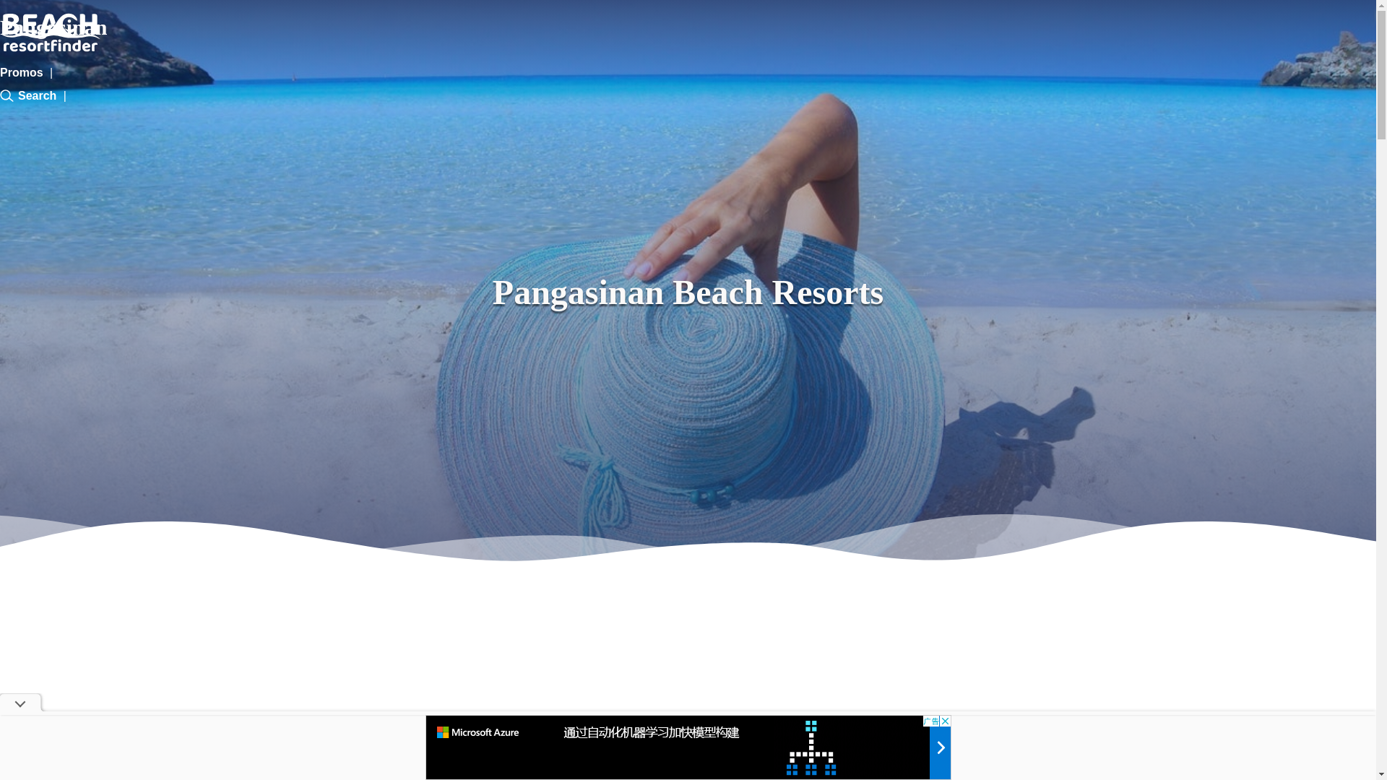 The image size is (1387, 780). Describe the element at coordinates (28, 95) in the screenshot. I see `Search` at that location.